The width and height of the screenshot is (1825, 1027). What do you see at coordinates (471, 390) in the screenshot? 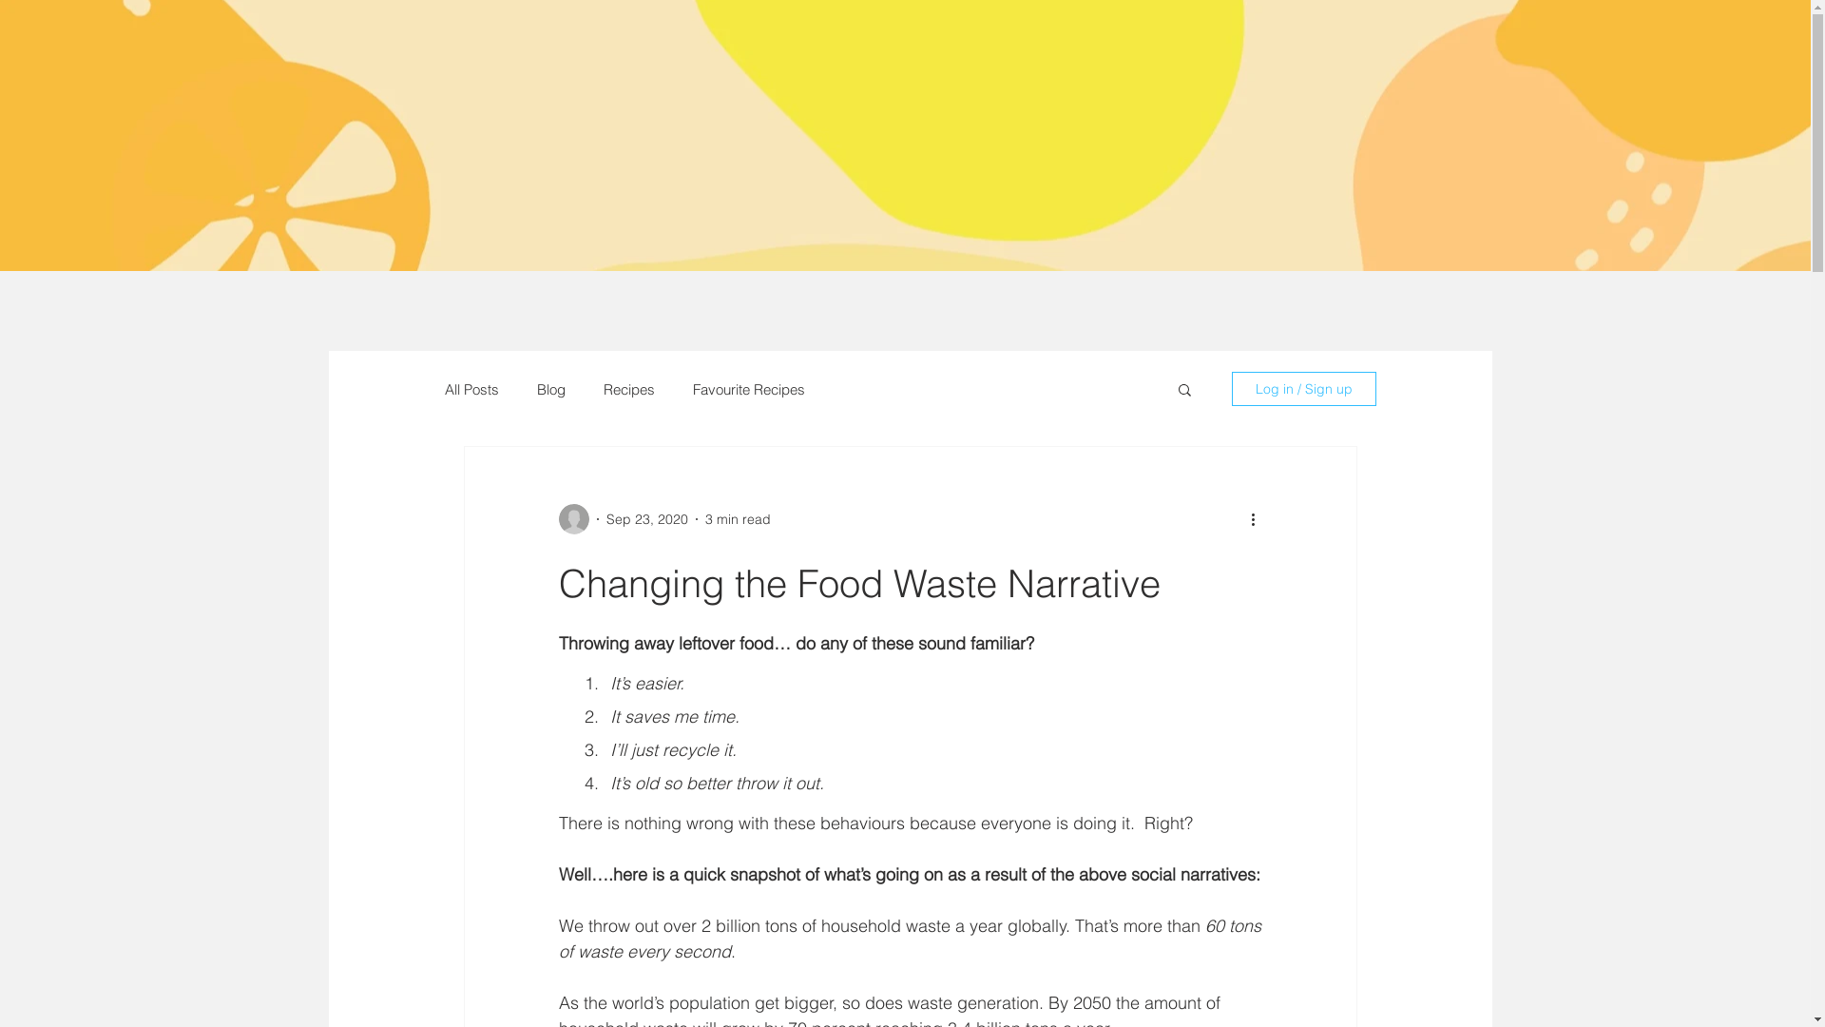
I see `All Posts` at bounding box center [471, 390].